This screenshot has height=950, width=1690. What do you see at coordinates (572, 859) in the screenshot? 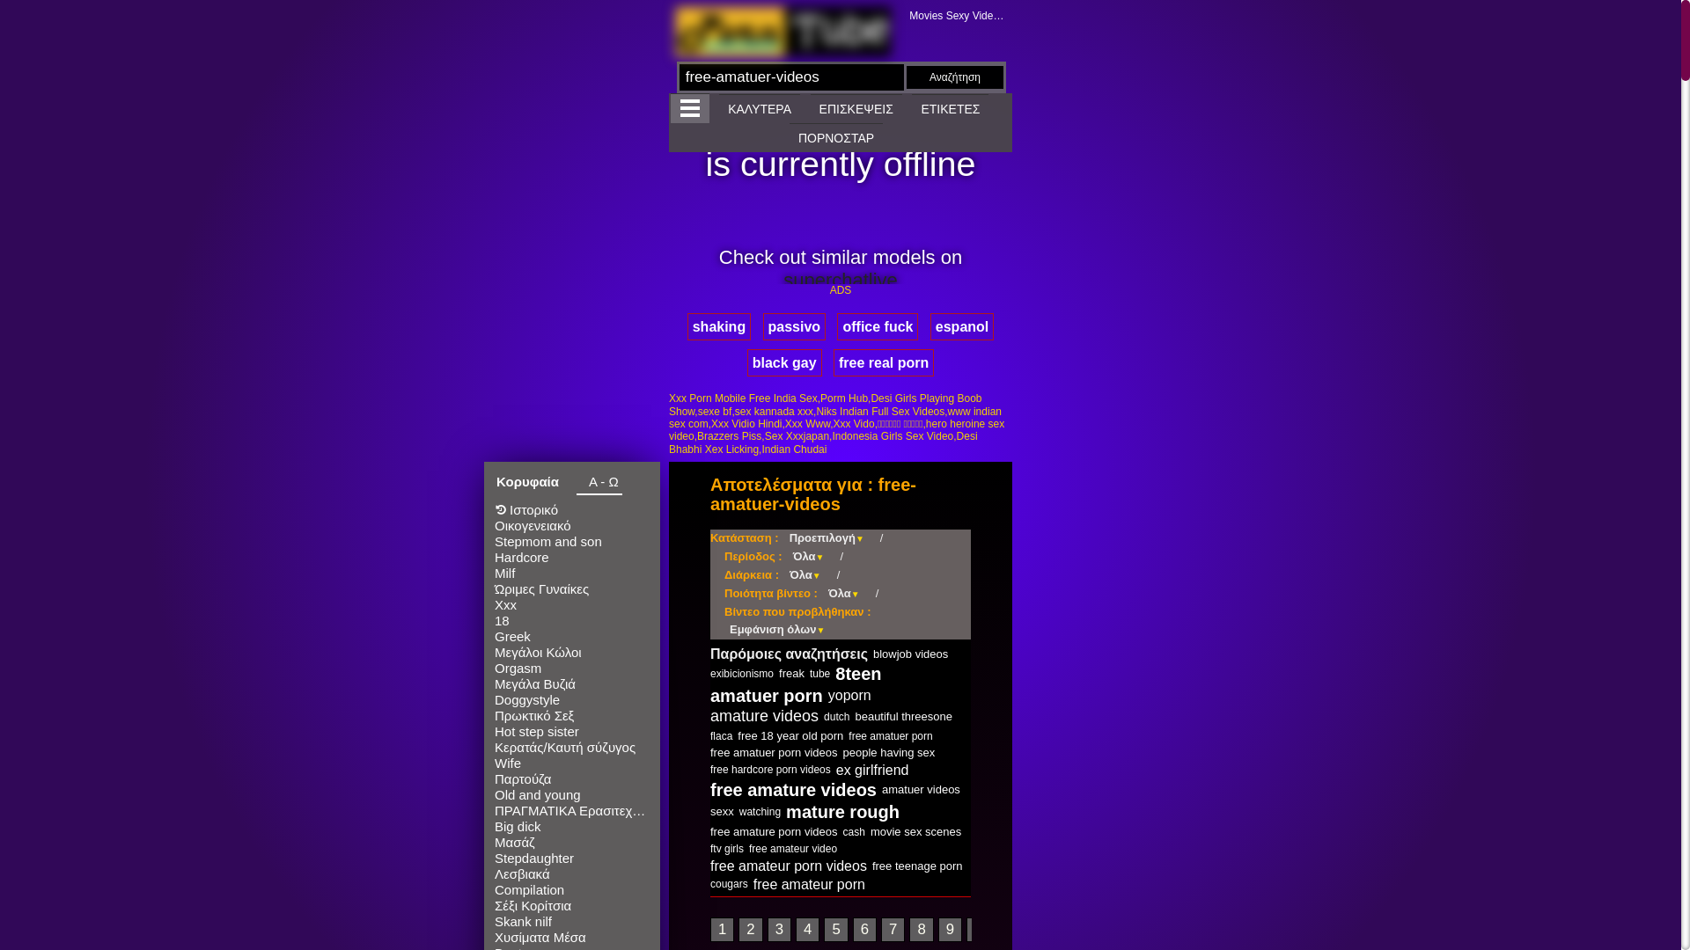
I see `Stepdaughter` at bounding box center [572, 859].